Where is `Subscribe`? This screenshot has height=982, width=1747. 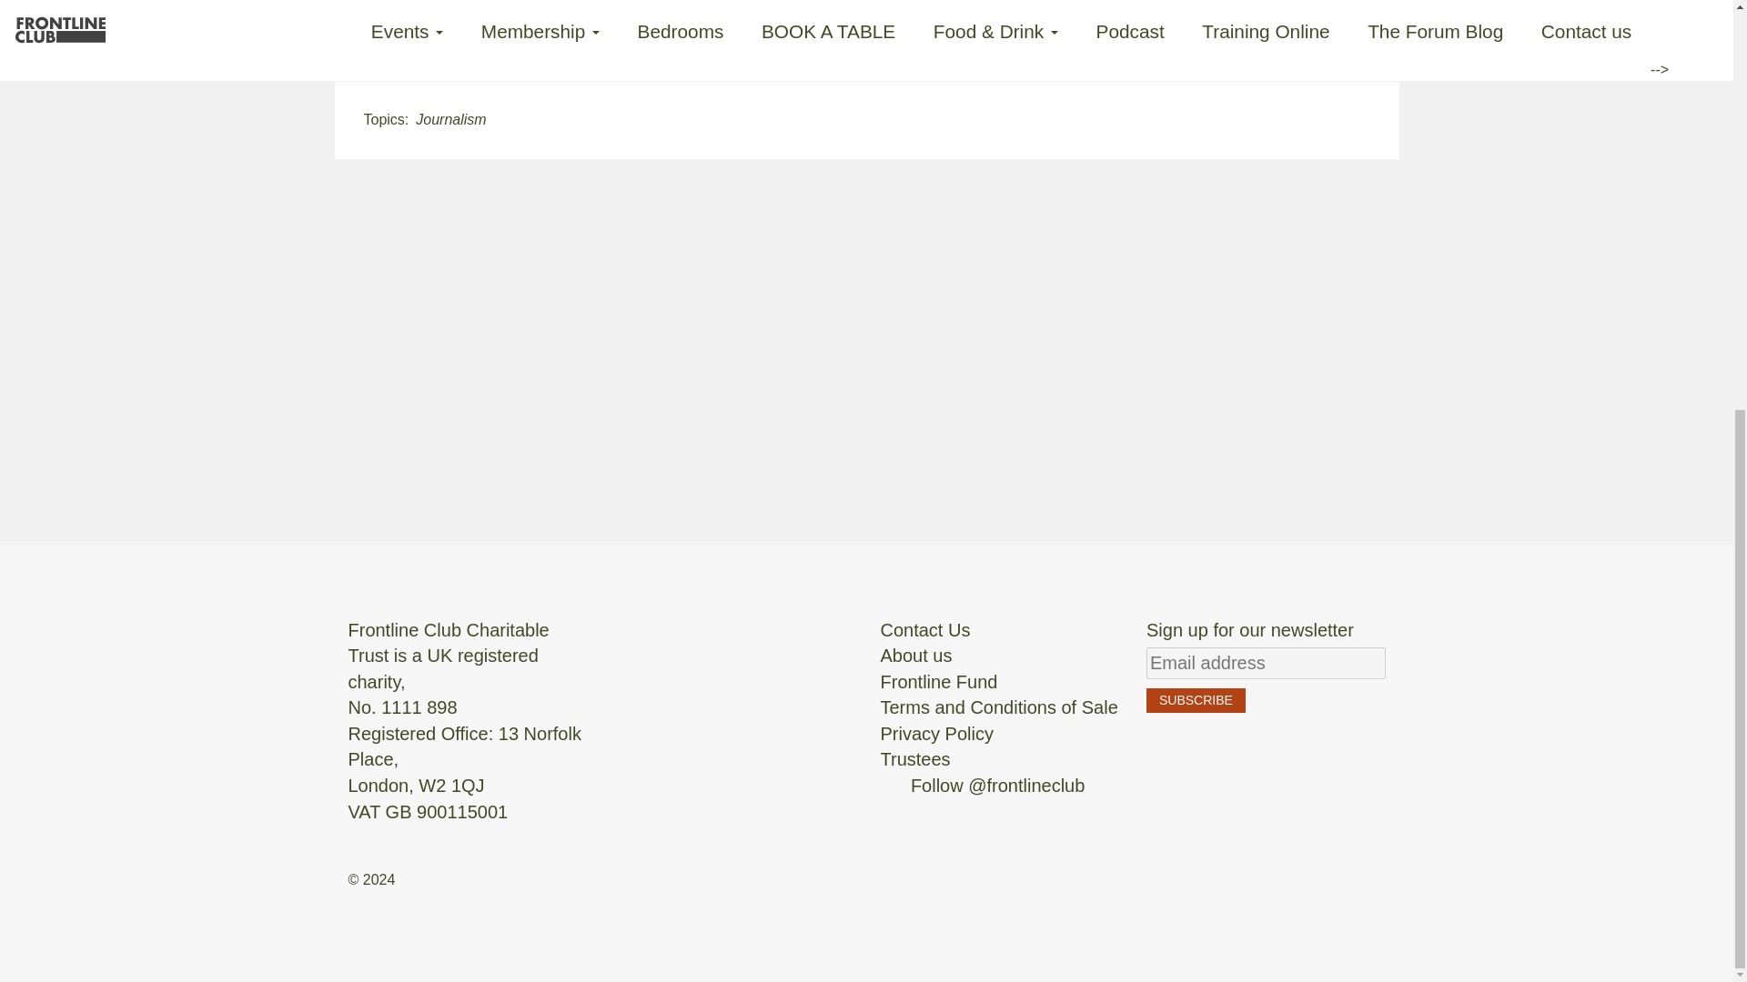 Subscribe is located at coordinates (1196, 700).